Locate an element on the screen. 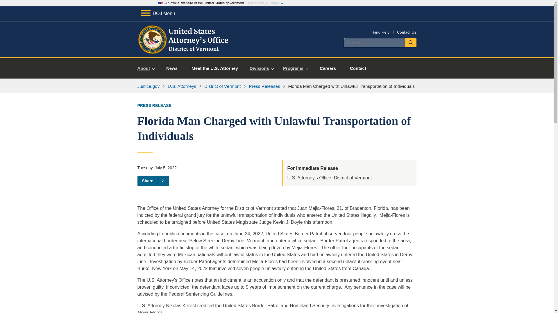 The height and width of the screenshot is (313, 558). U.S. Attorneys is located at coordinates (182, 86).